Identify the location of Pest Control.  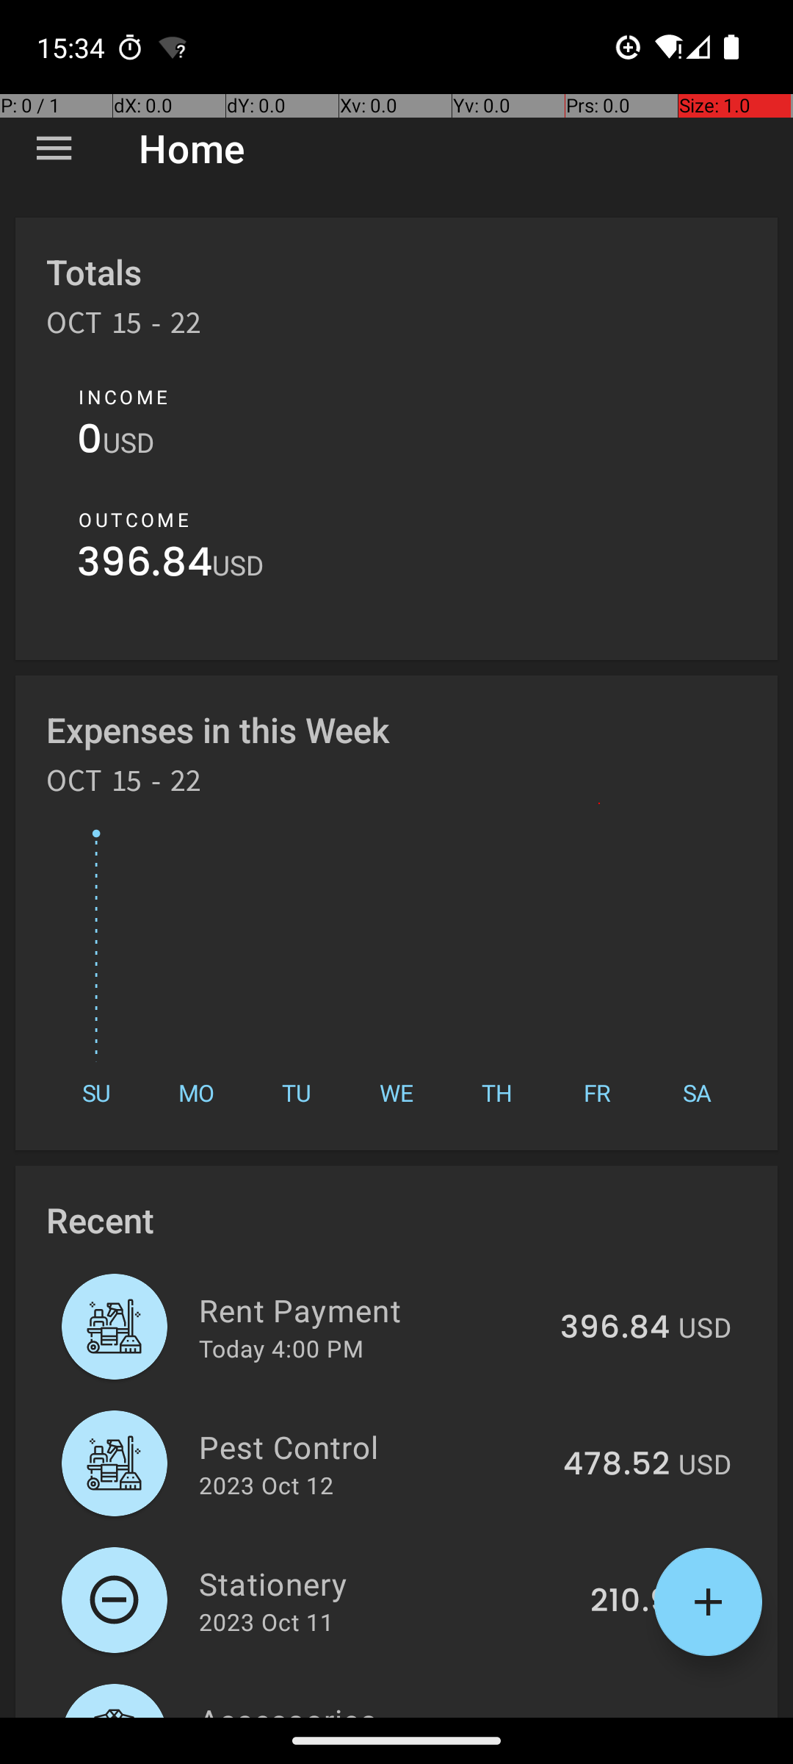
(373, 1446).